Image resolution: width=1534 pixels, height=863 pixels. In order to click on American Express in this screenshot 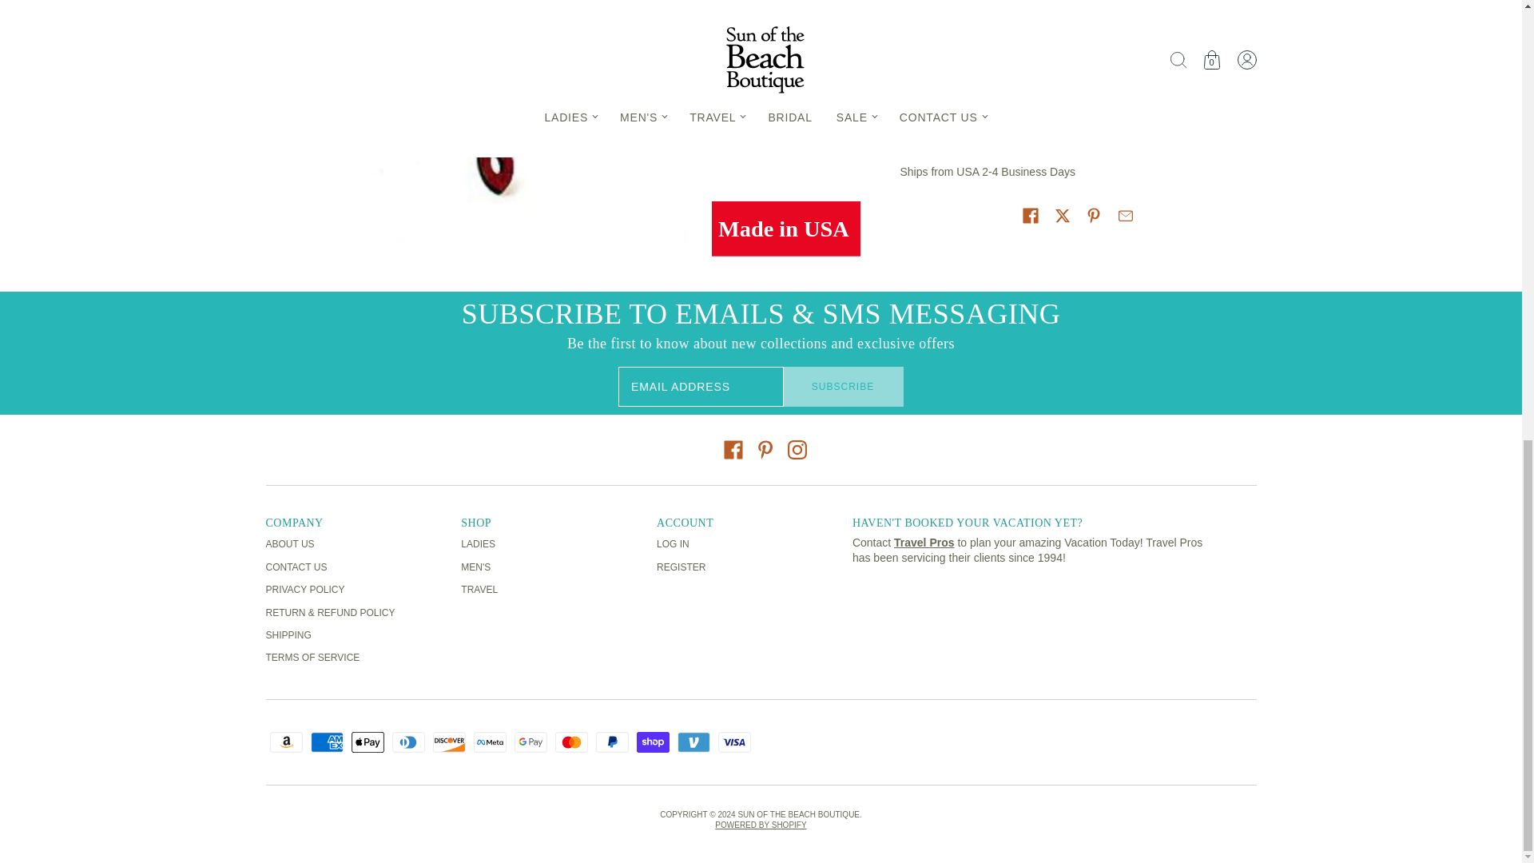, I will do `click(326, 742)`.